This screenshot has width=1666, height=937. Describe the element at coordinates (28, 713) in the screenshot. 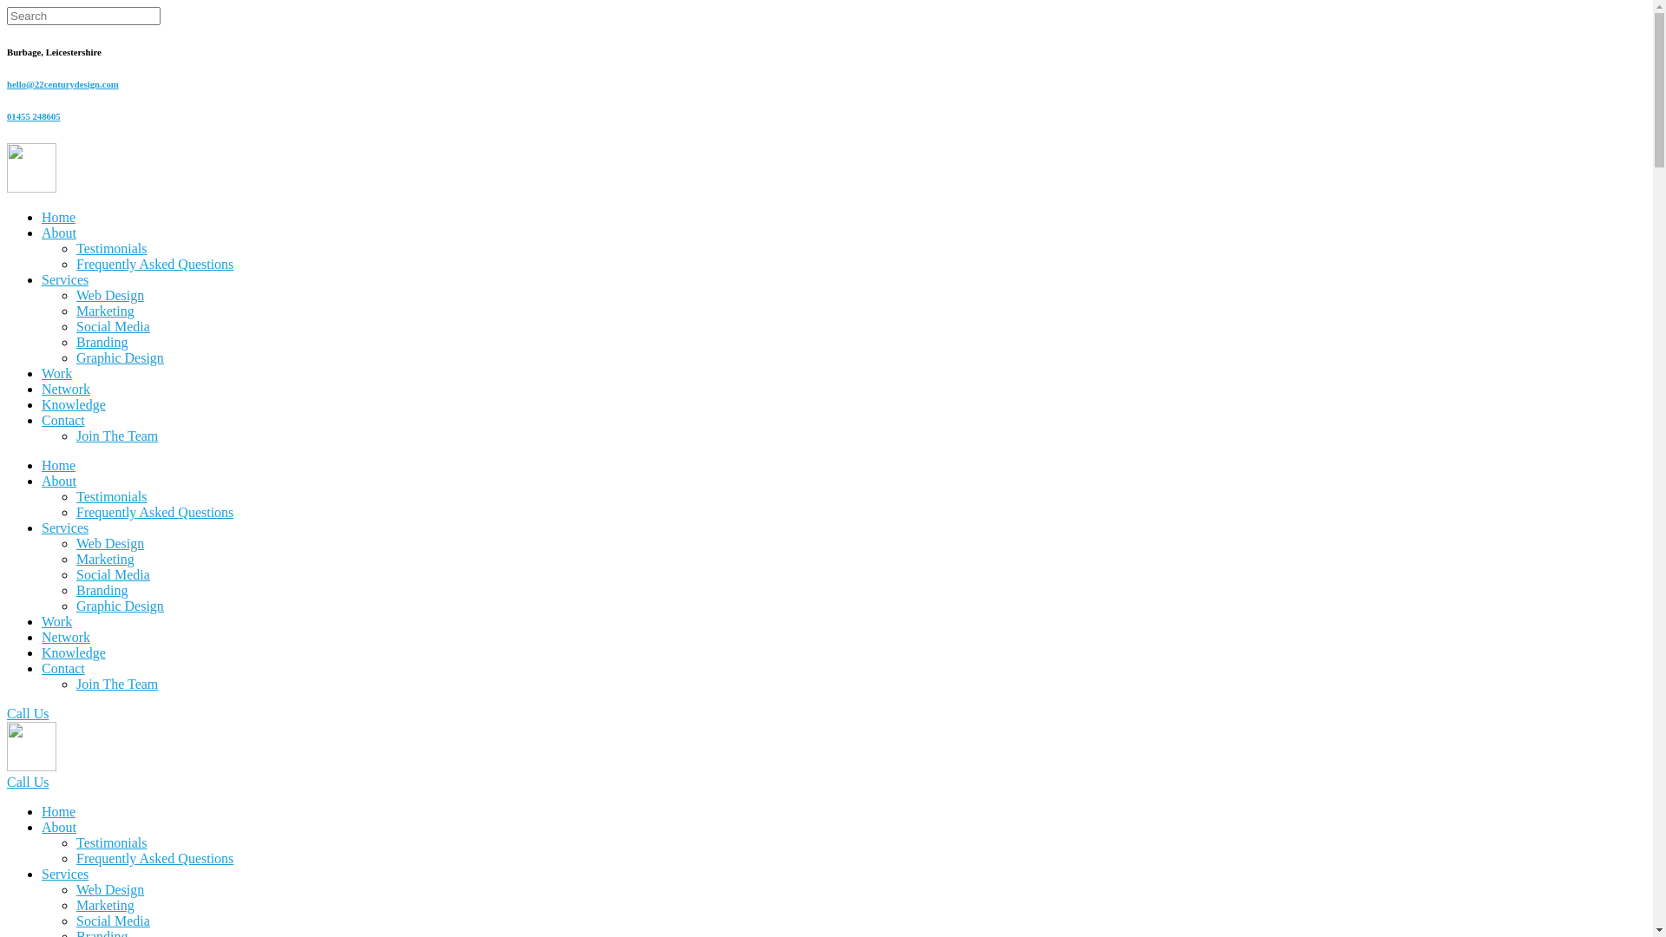

I see `Call Us` at that location.